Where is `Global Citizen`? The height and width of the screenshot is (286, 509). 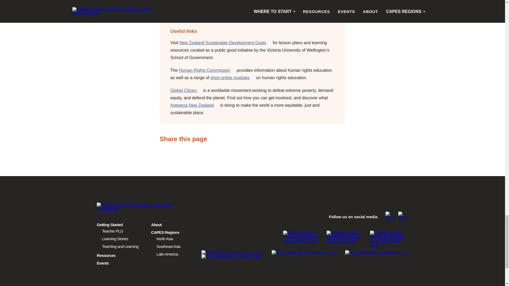 Global Citizen is located at coordinates (187, 90).